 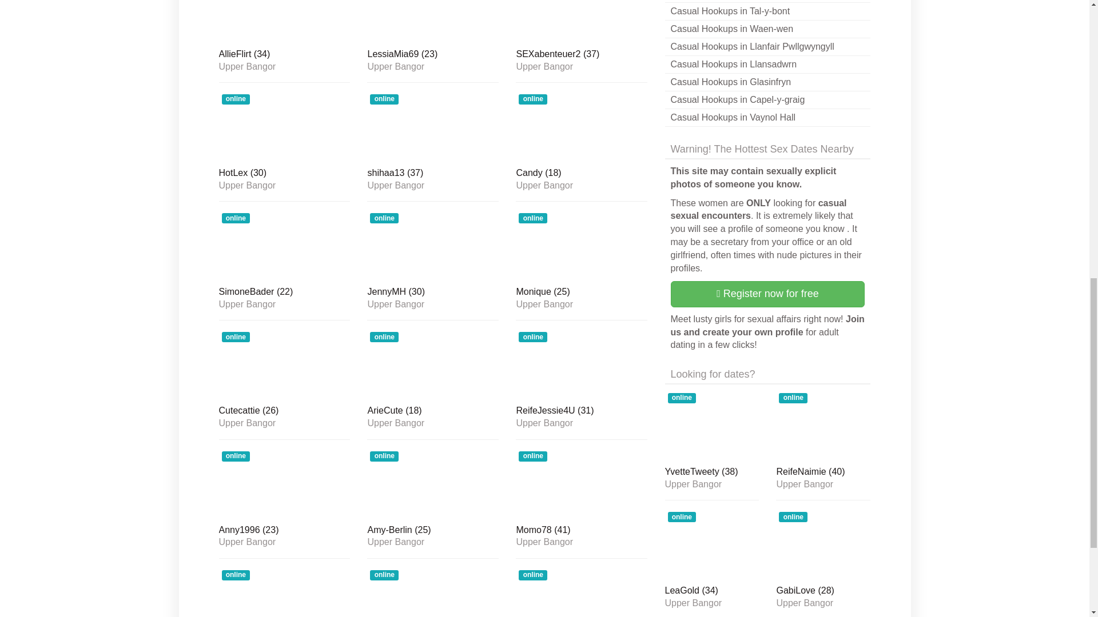 I want to click on Date shihaa13 now!, so click(x=432, y=174).